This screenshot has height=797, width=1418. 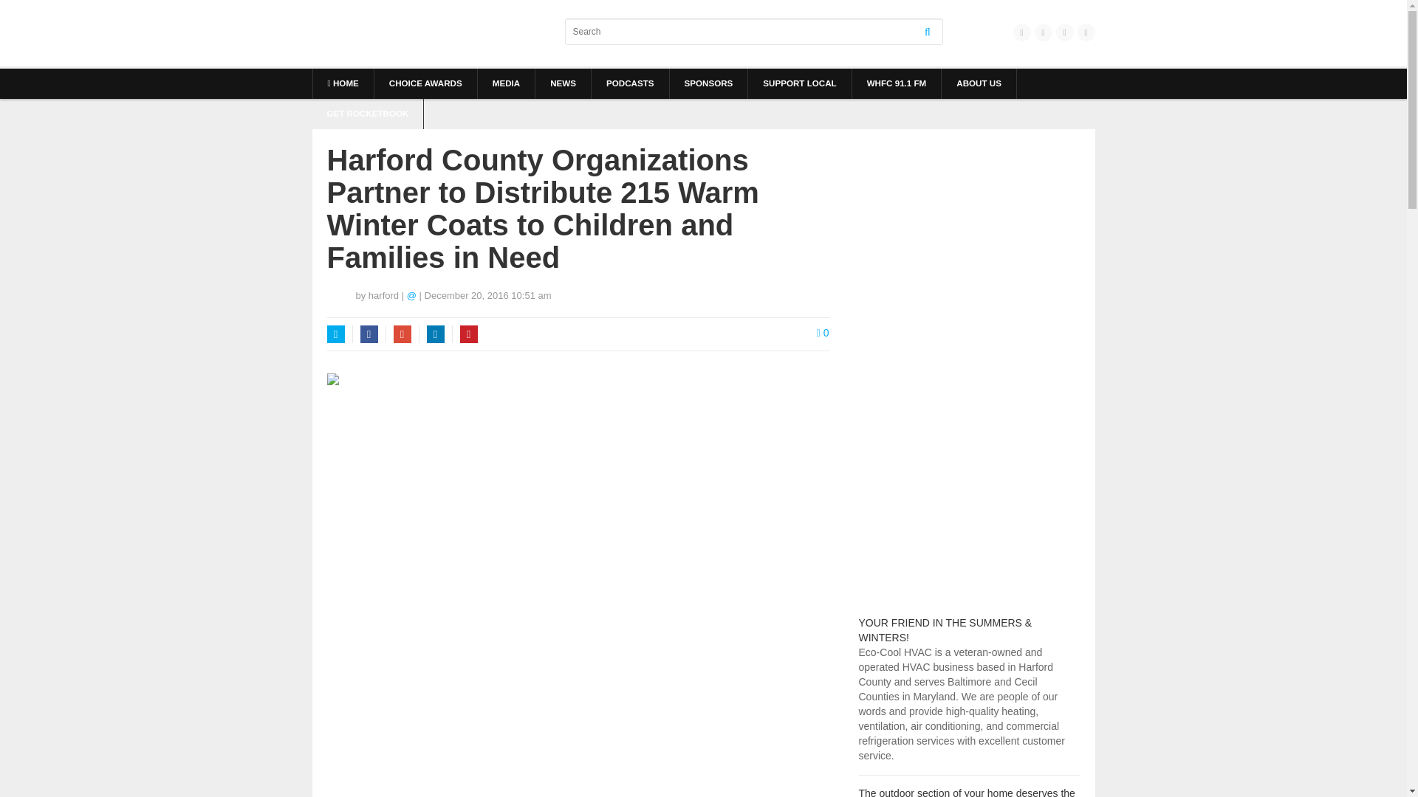 I want to click on harford, so click(x=383, y=295).